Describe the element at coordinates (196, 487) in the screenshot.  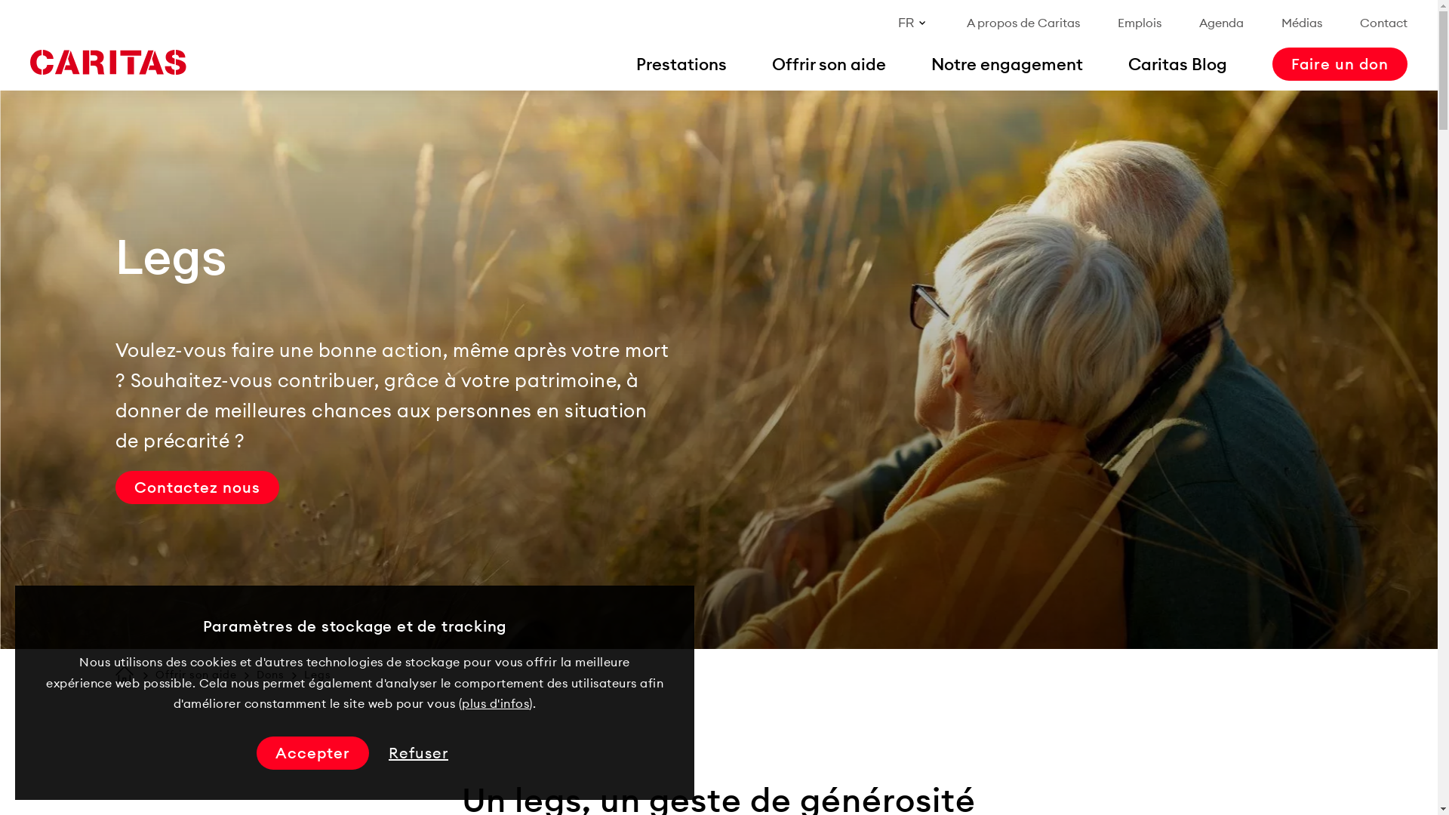
I see `Contactez nous` at that location.